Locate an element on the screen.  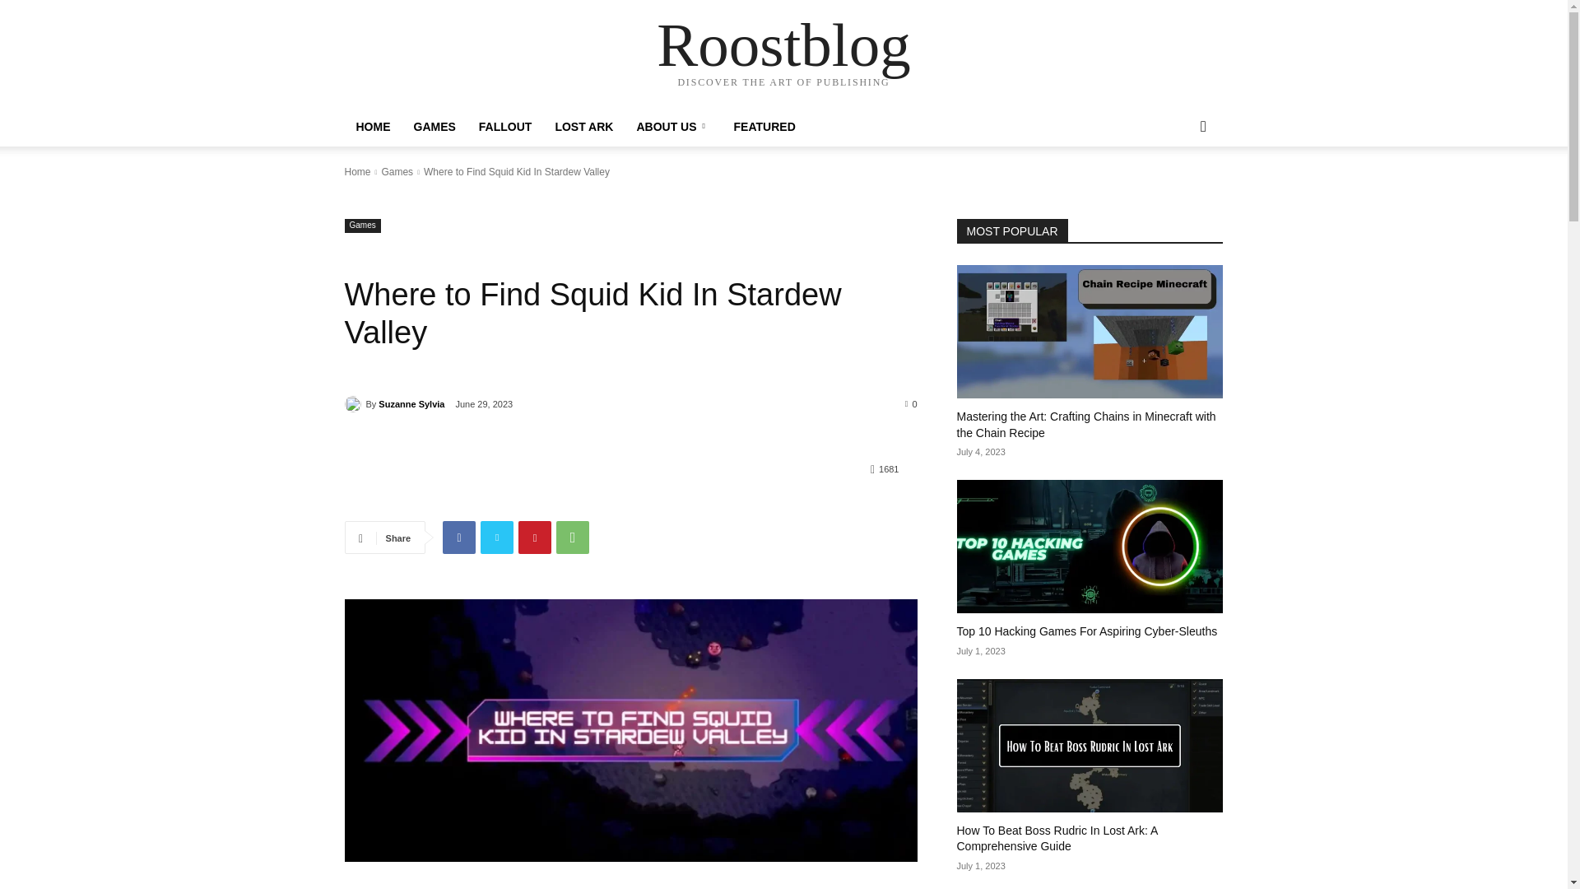
Suzanne Sylvia is located at coordinates (354, 403).